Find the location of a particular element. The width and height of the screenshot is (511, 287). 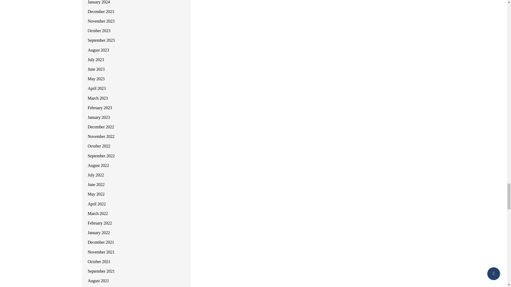

April 2023 is located at coordinates (97, 88).